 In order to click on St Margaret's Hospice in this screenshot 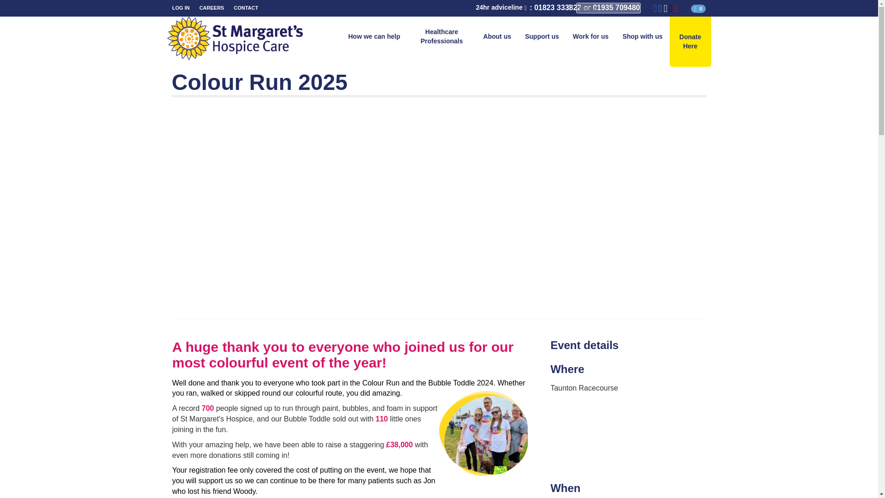, I will do `click(294, 38)`.